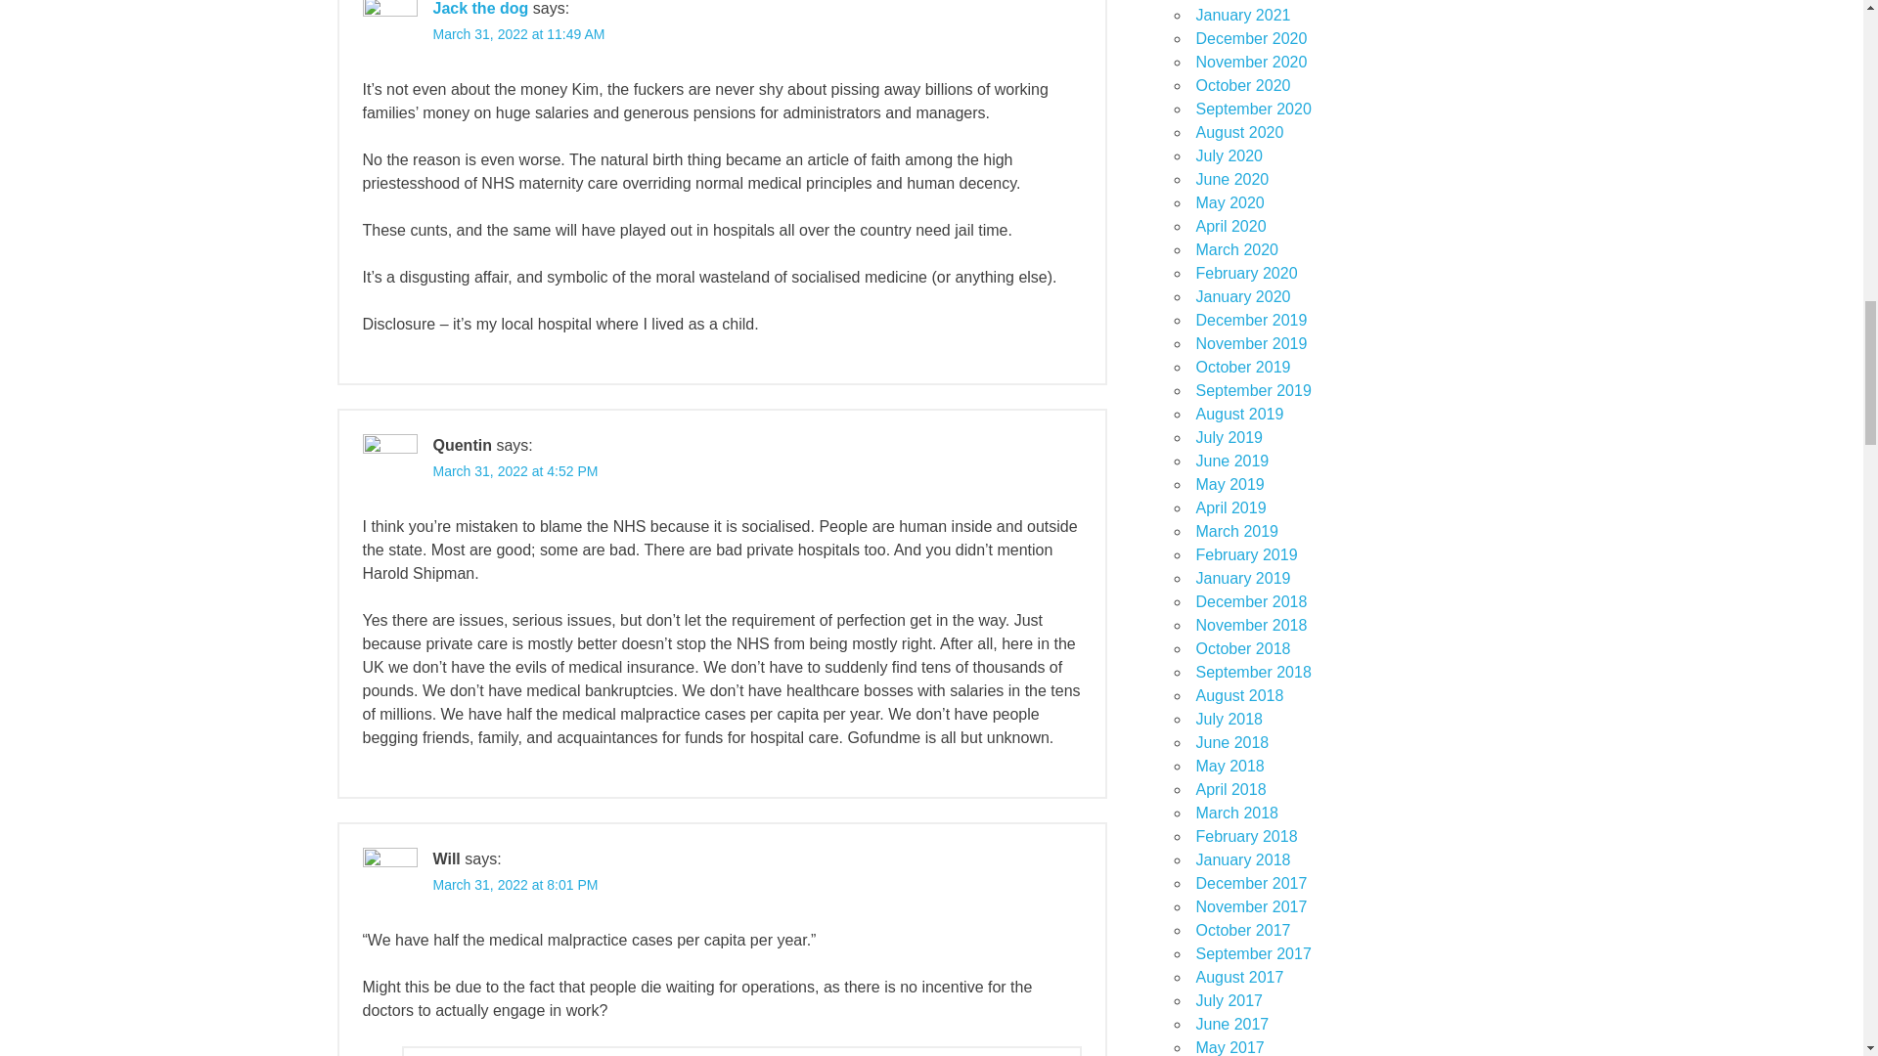 This screenshot has height=1056, width=1878. I want to click on March 31, 2022 at 11:49 AM, so click(518, 34).